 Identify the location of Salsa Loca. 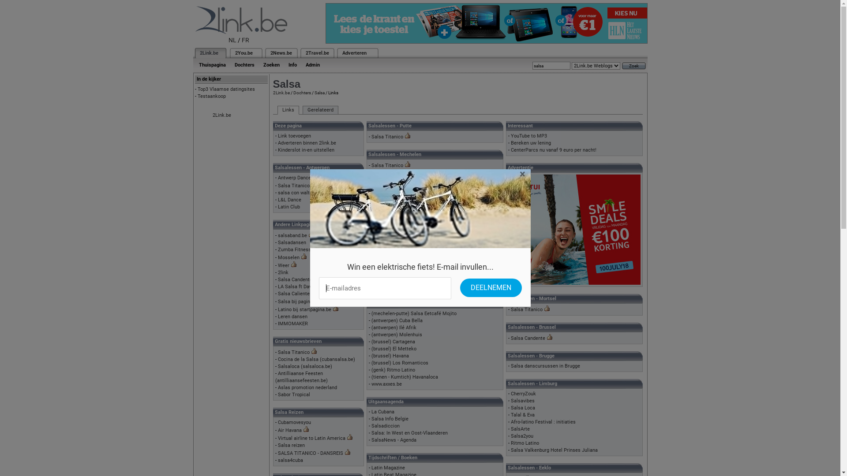
(523, 408).